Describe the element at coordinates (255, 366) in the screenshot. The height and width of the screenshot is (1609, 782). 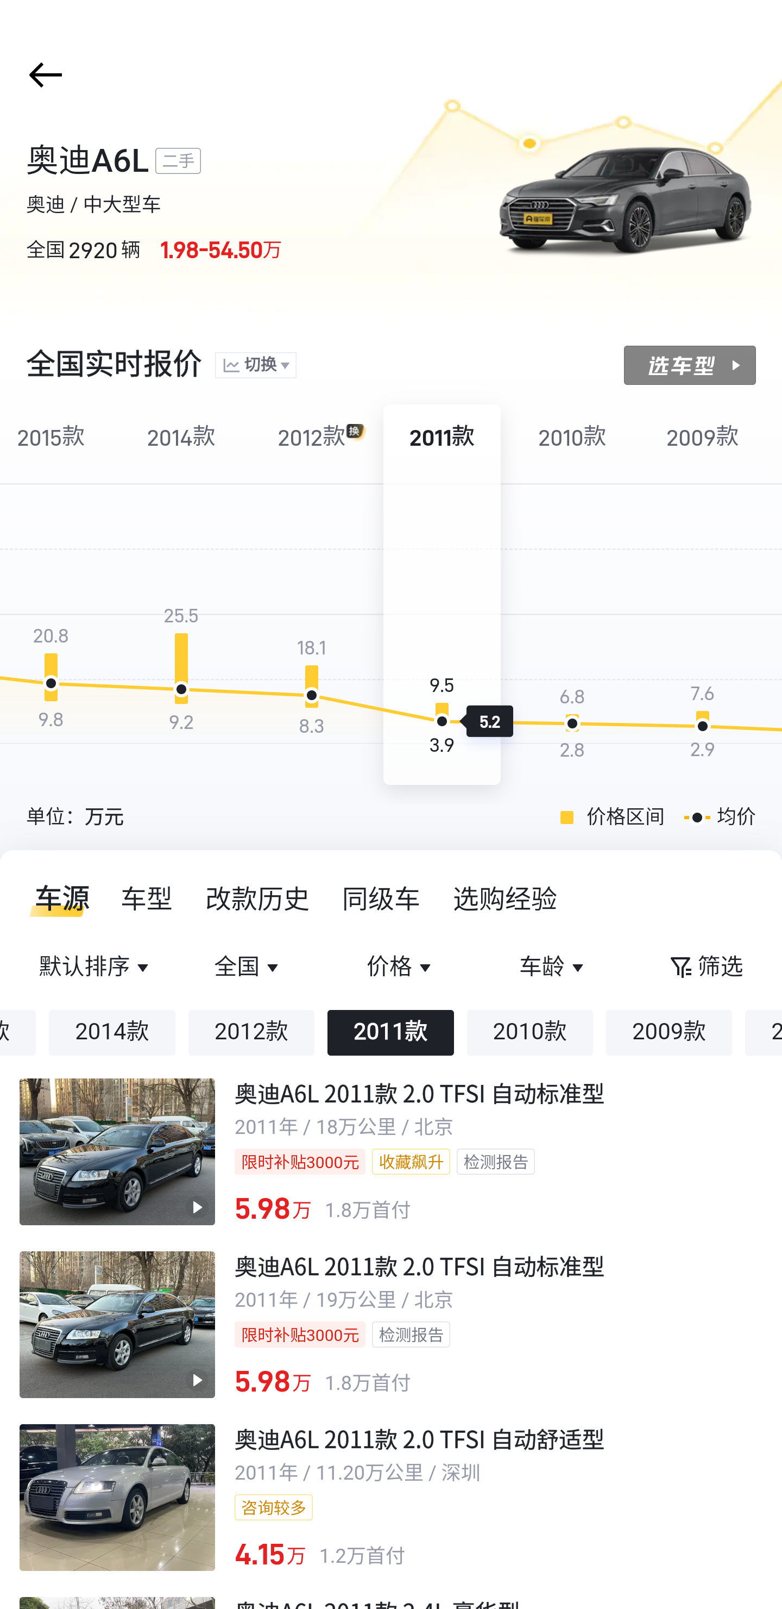
I see `切换` at that location.